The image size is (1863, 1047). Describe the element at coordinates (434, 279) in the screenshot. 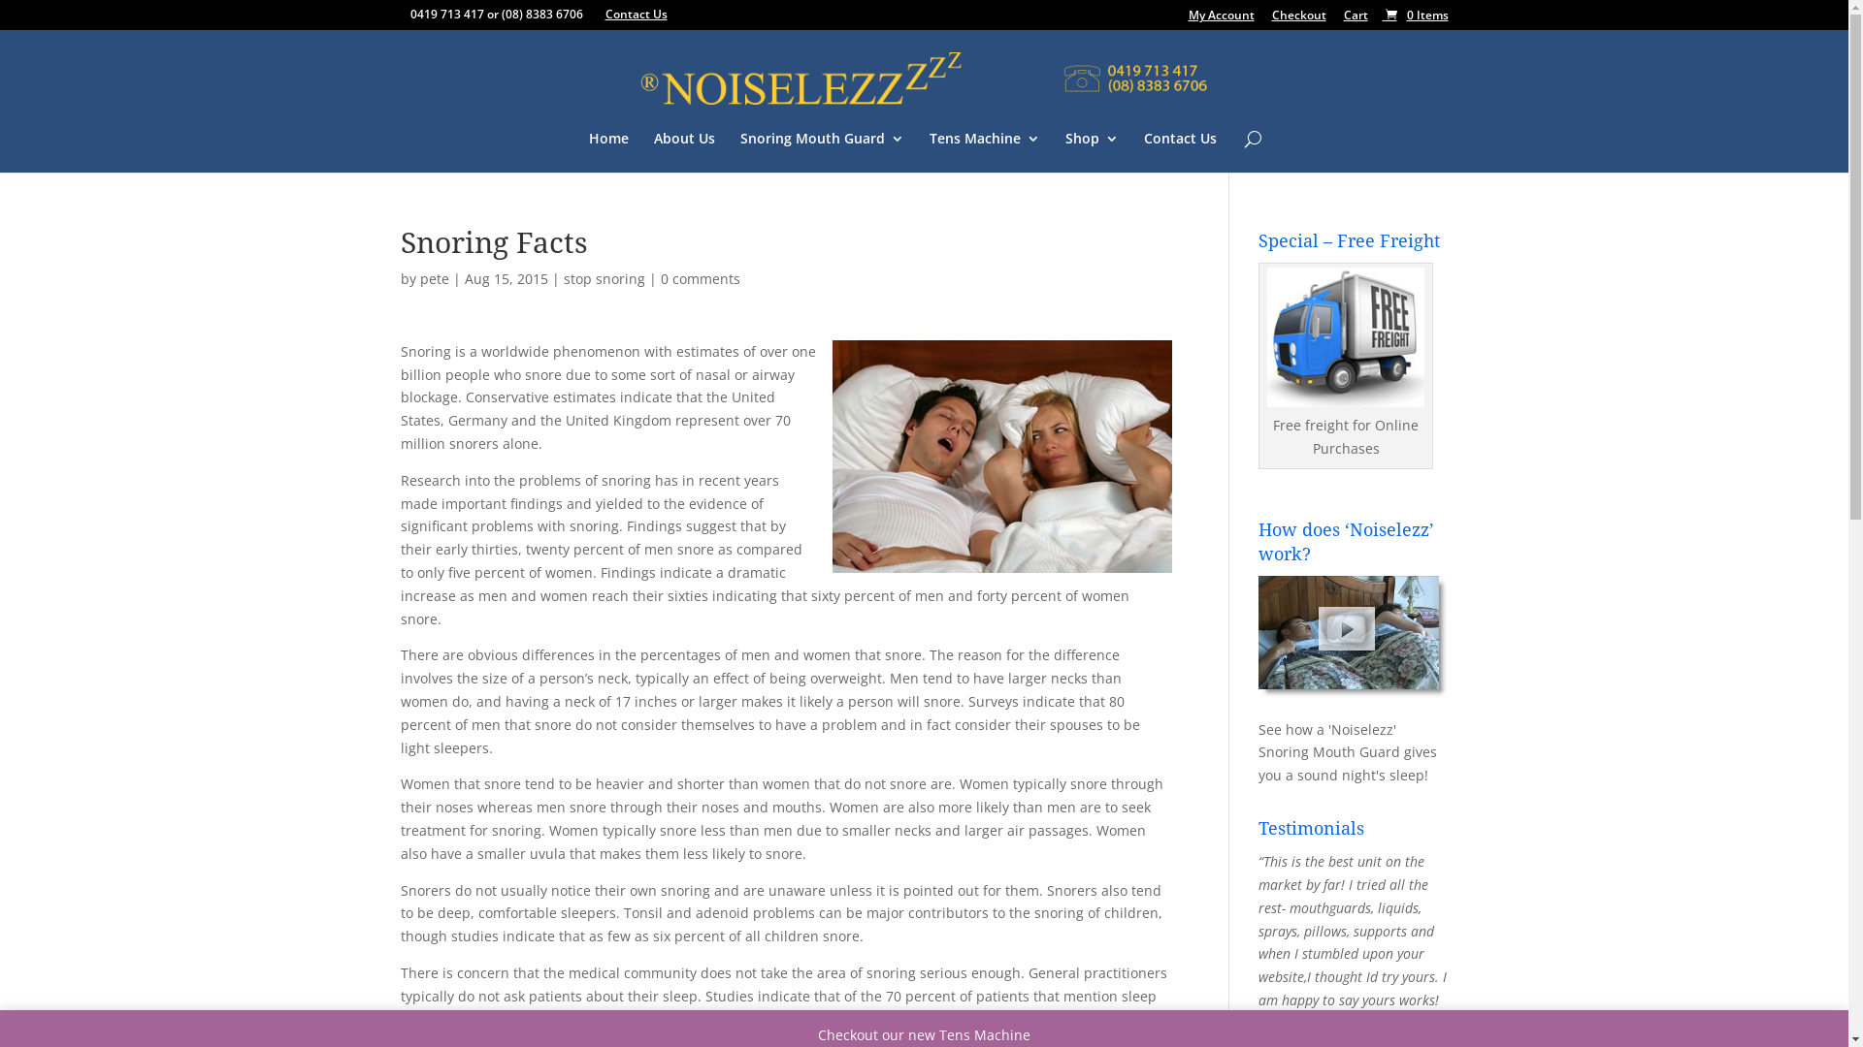

I see `pete` at that location.